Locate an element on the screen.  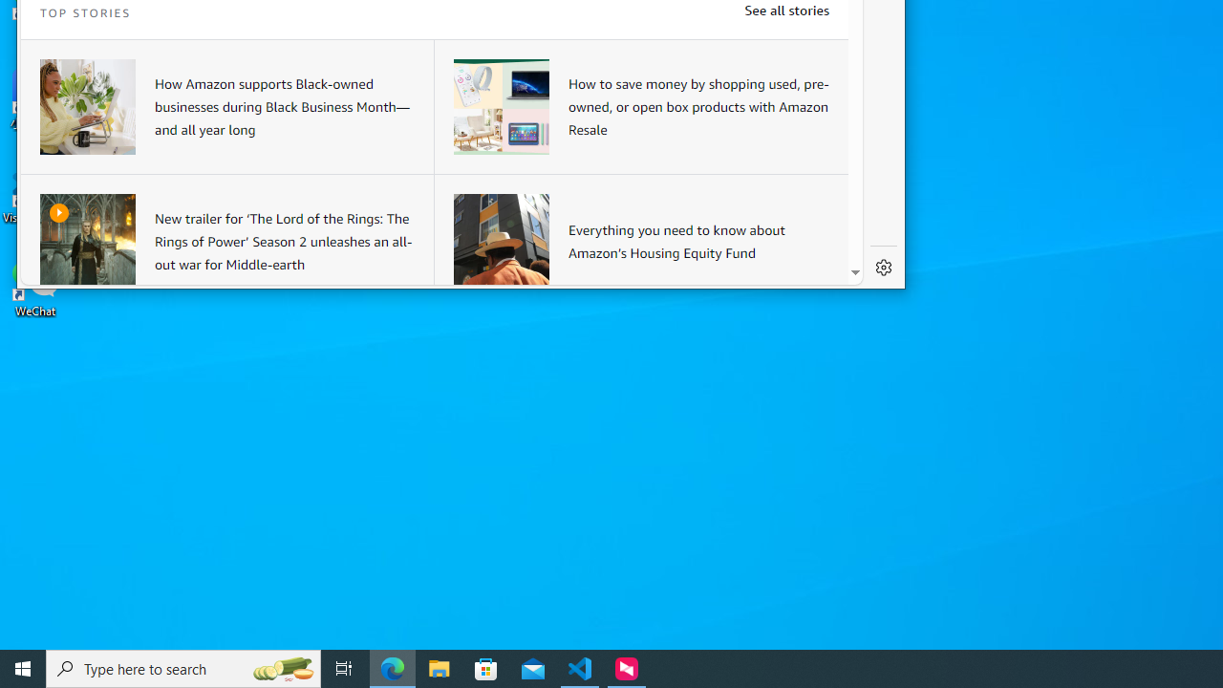
Start is located at coordinates (23, 669).